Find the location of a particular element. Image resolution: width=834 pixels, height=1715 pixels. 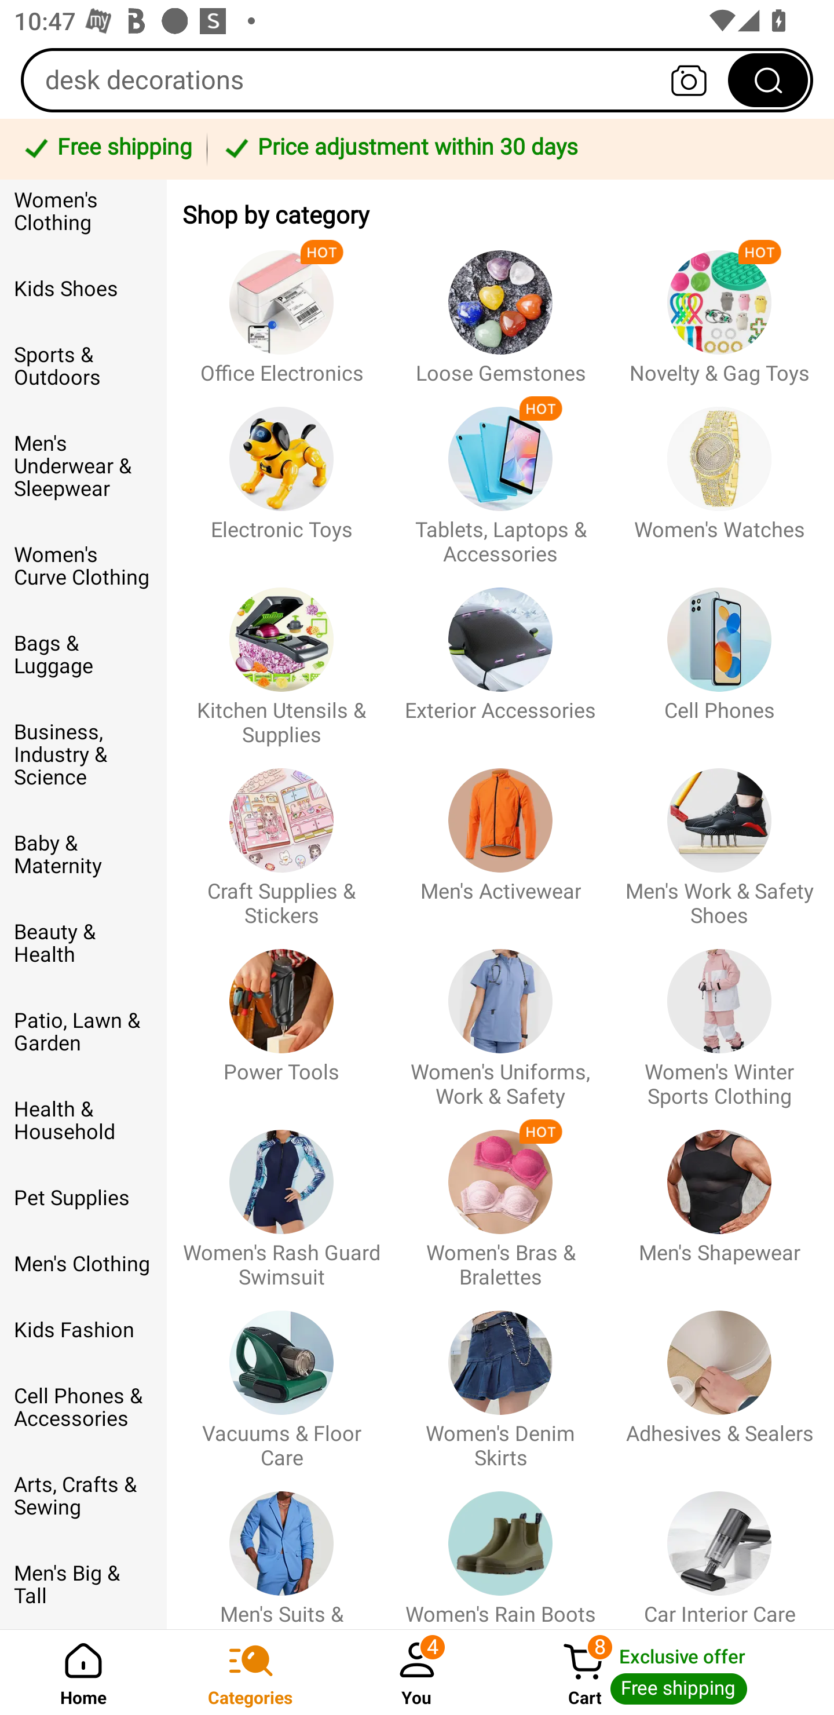

Power Tools is located at coordinates (281, 1019).